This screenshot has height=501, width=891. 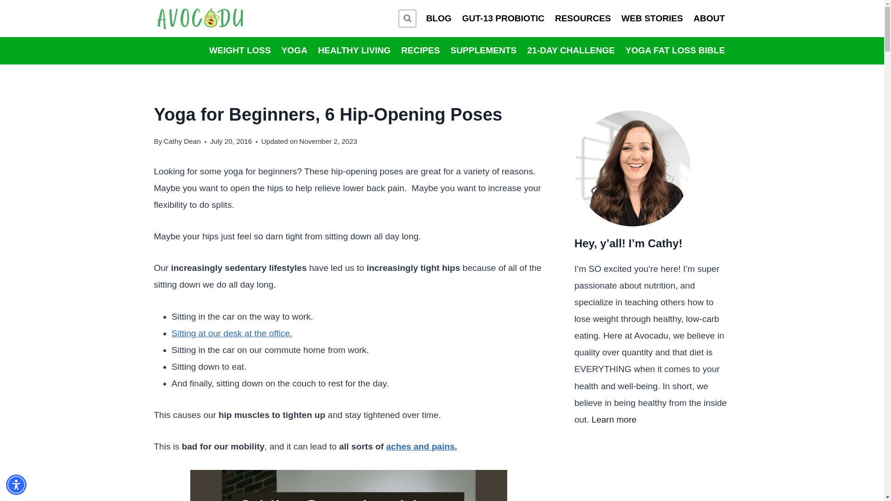 I want to click on WEB STORIES, so click(x=652, y=19).